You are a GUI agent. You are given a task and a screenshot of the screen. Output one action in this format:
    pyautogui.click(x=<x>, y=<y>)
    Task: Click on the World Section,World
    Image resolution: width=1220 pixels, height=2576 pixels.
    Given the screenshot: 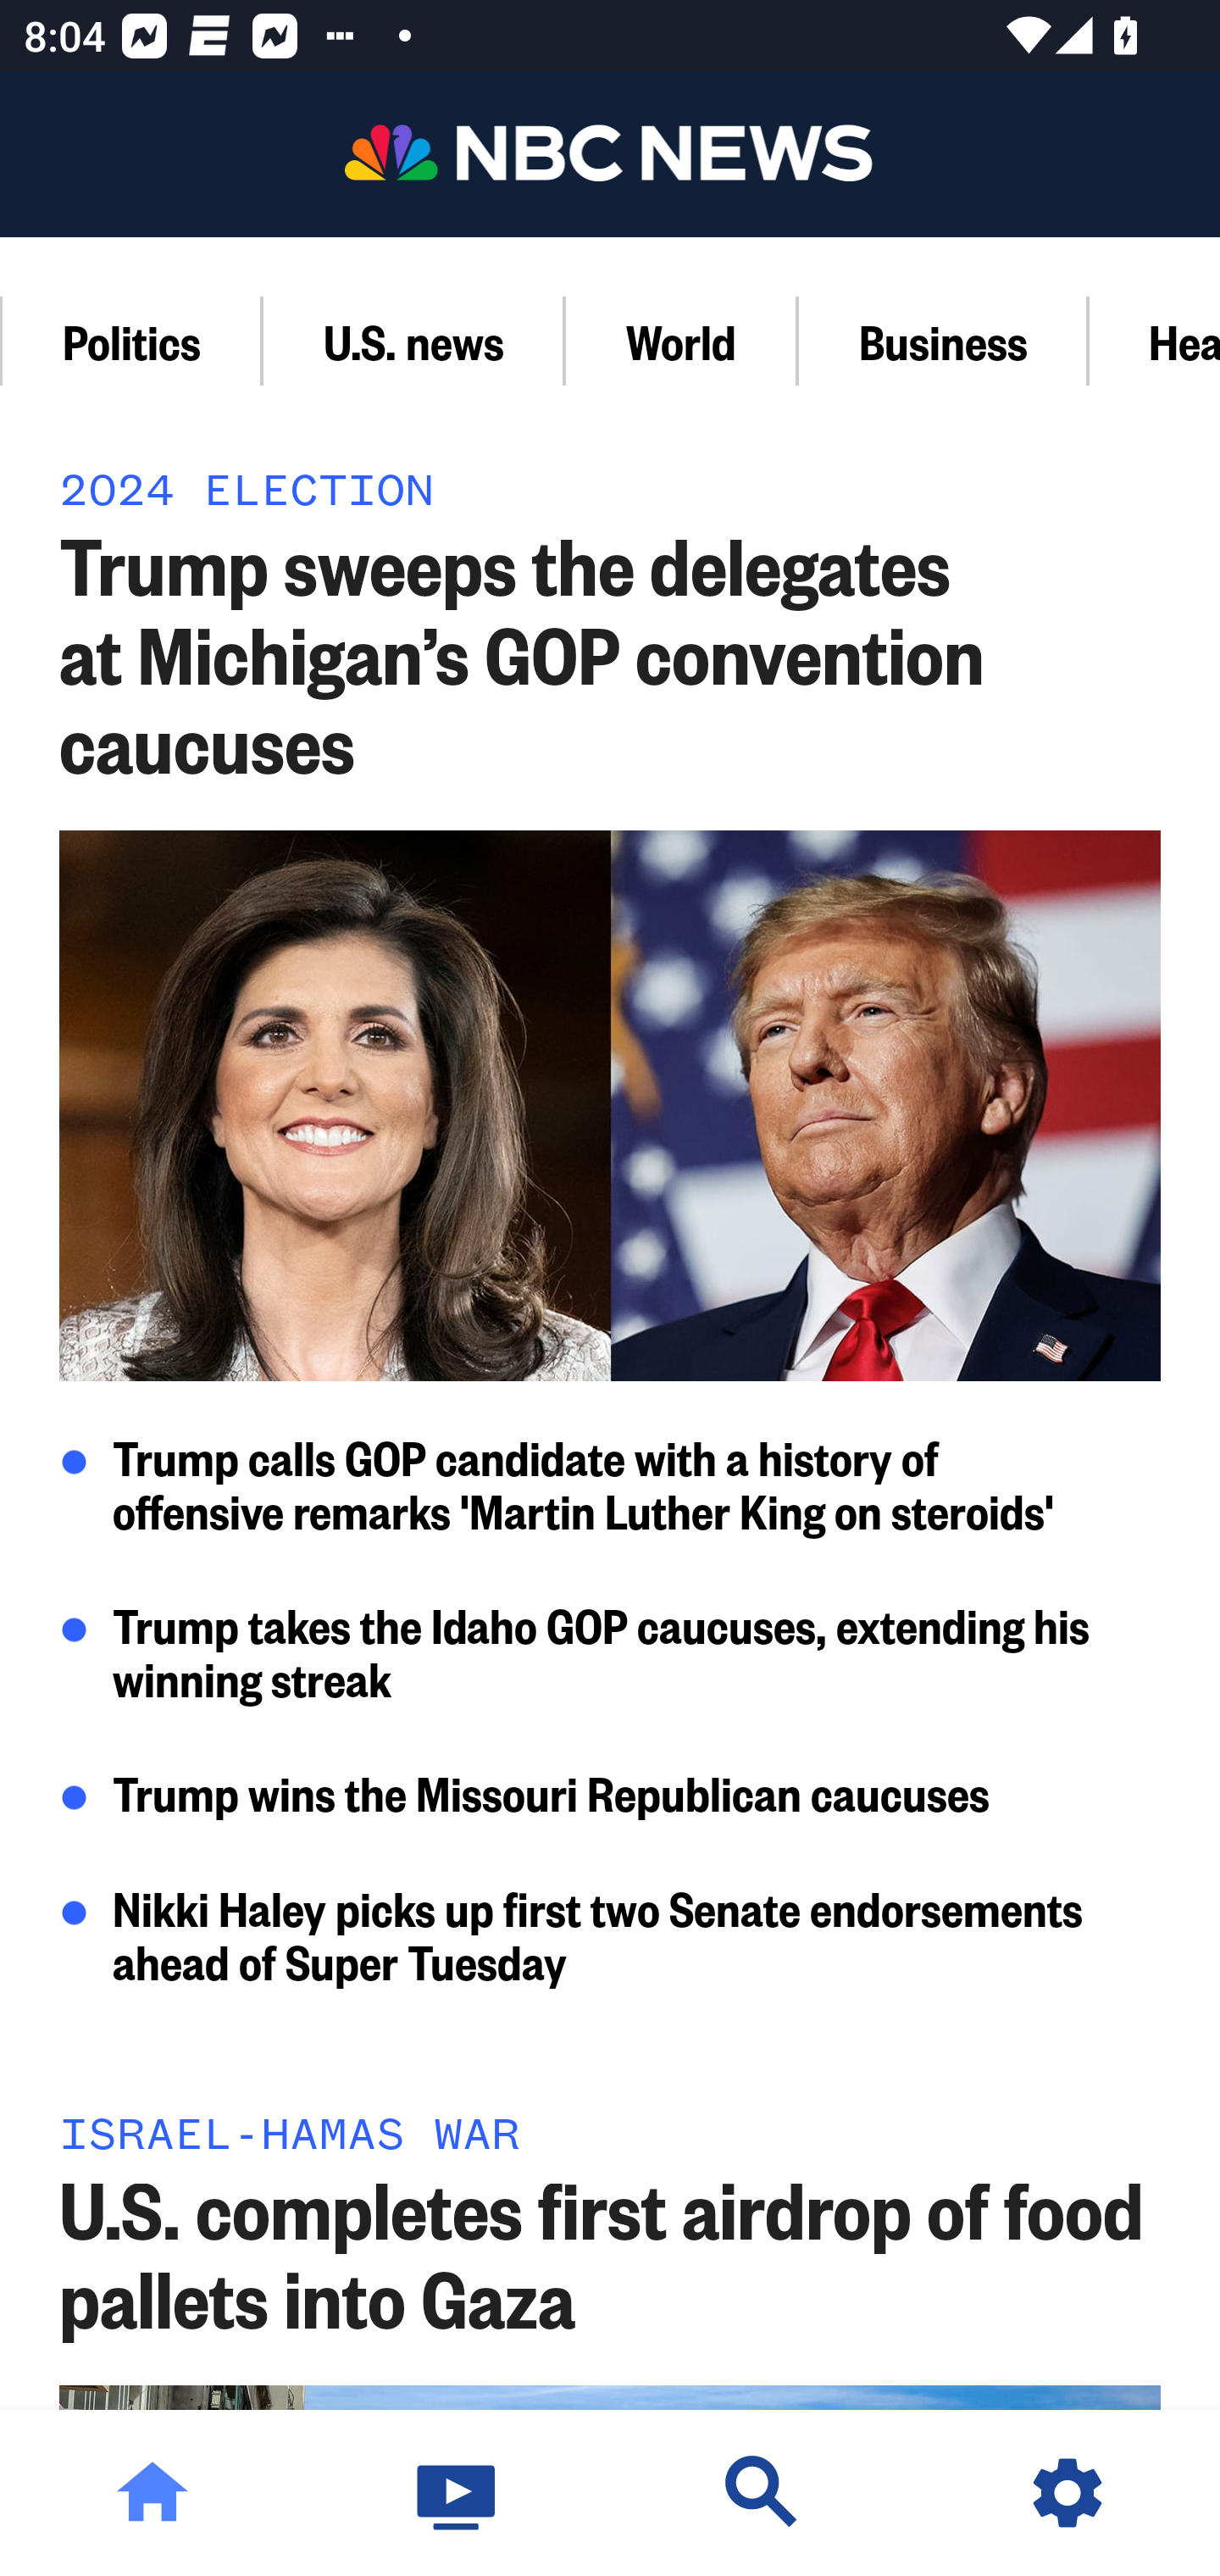 What is the action you would take?
    pyautogui.click(x=683, y=341)
    